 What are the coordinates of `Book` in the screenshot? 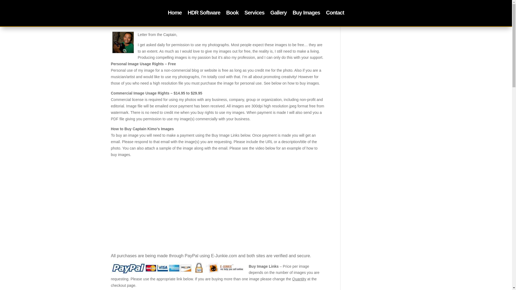 It's located at (232, 13).